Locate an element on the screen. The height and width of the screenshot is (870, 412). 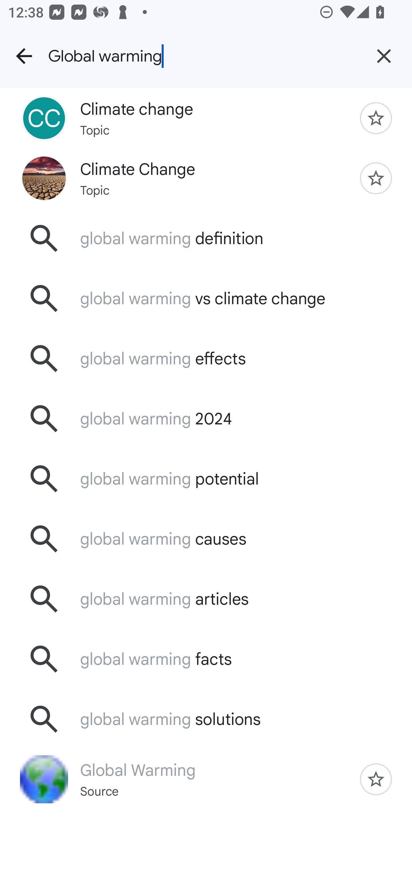
global warming solutions is located at coordinates (206, 719).